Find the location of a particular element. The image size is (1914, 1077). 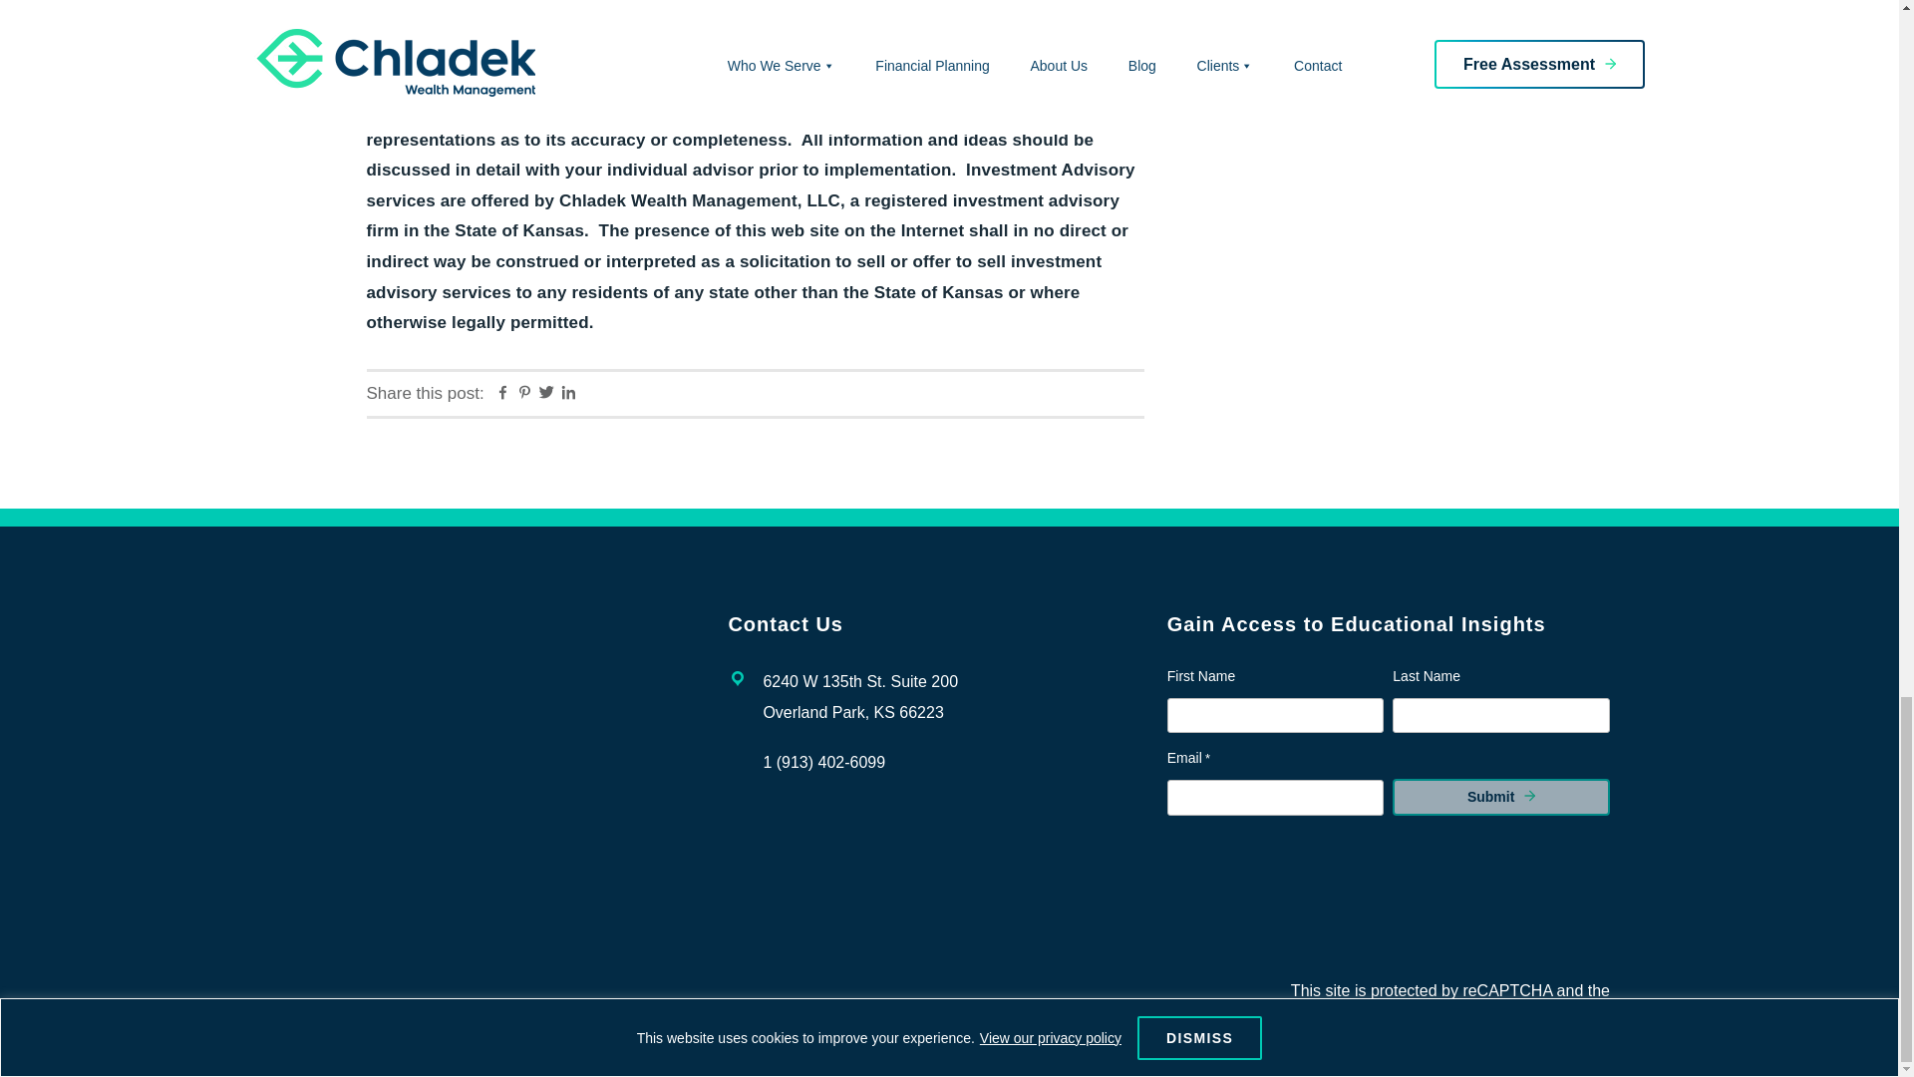

Fon is located at coordinates (1441, 904).